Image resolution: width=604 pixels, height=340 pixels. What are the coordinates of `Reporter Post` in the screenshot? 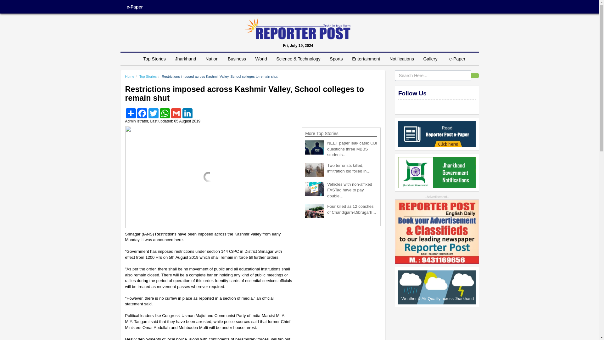 It's located at (298, 28).